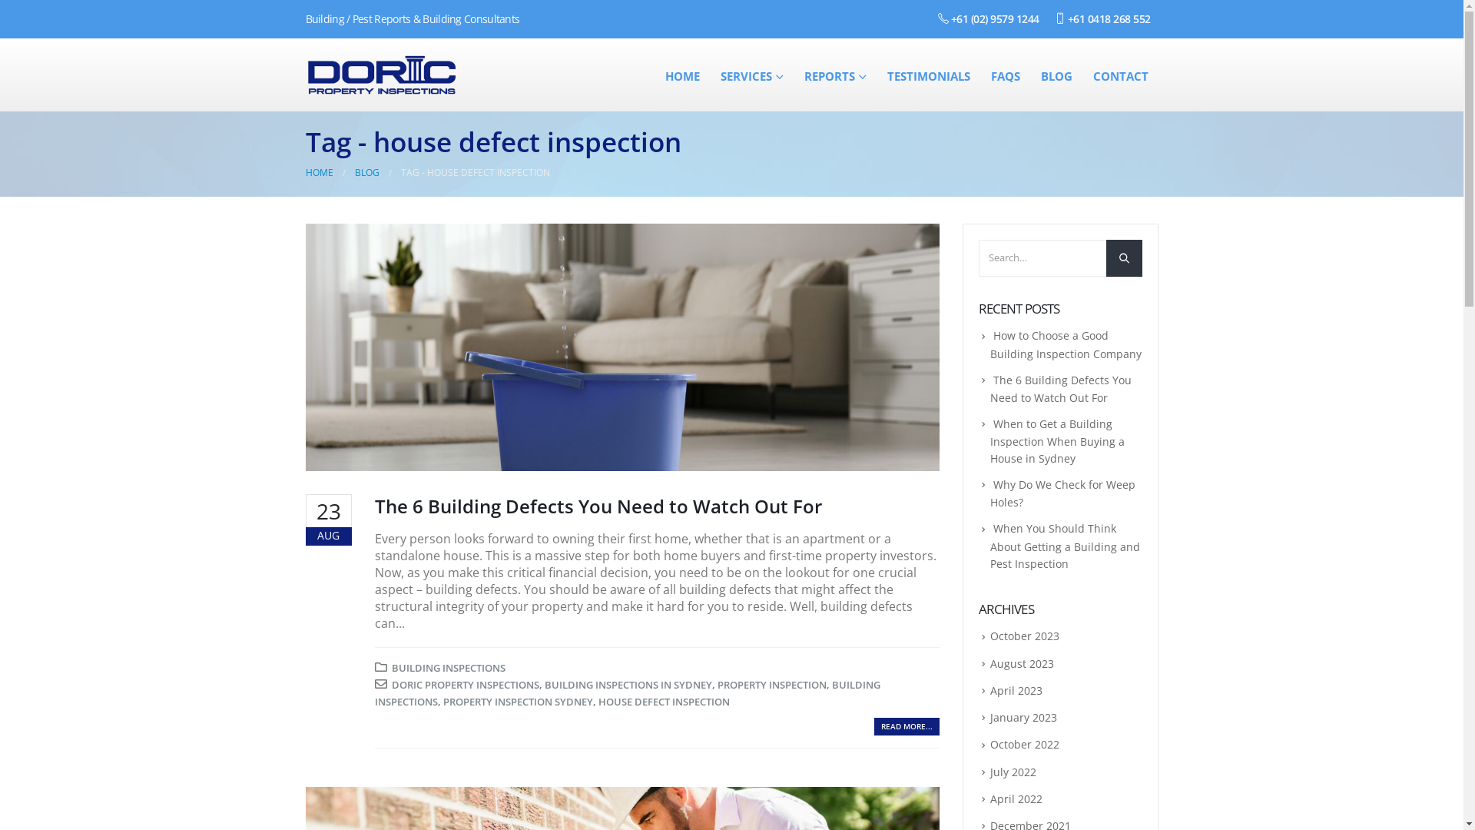  What do you see at coordinates (449, 668) in the screenshot?
I see `BUILDING INSPECTIONS` at bounding box center [449, 668].